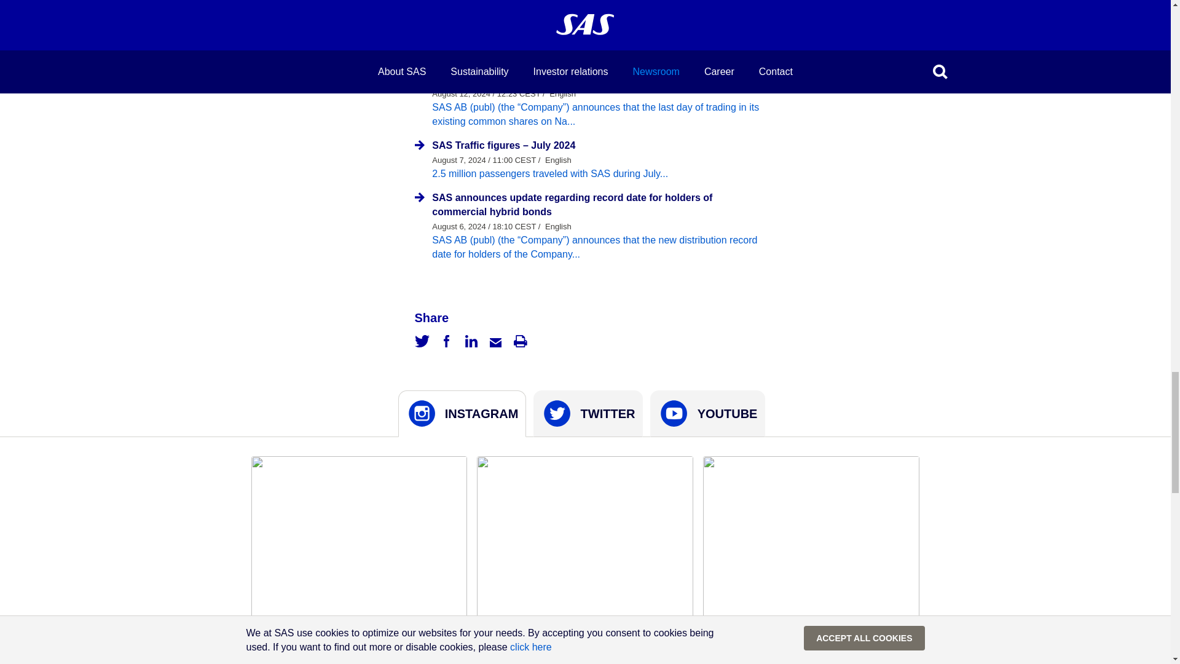 This screenshot has width=1180, height=664. I want to click on LinkedIn, so click(471, 341).